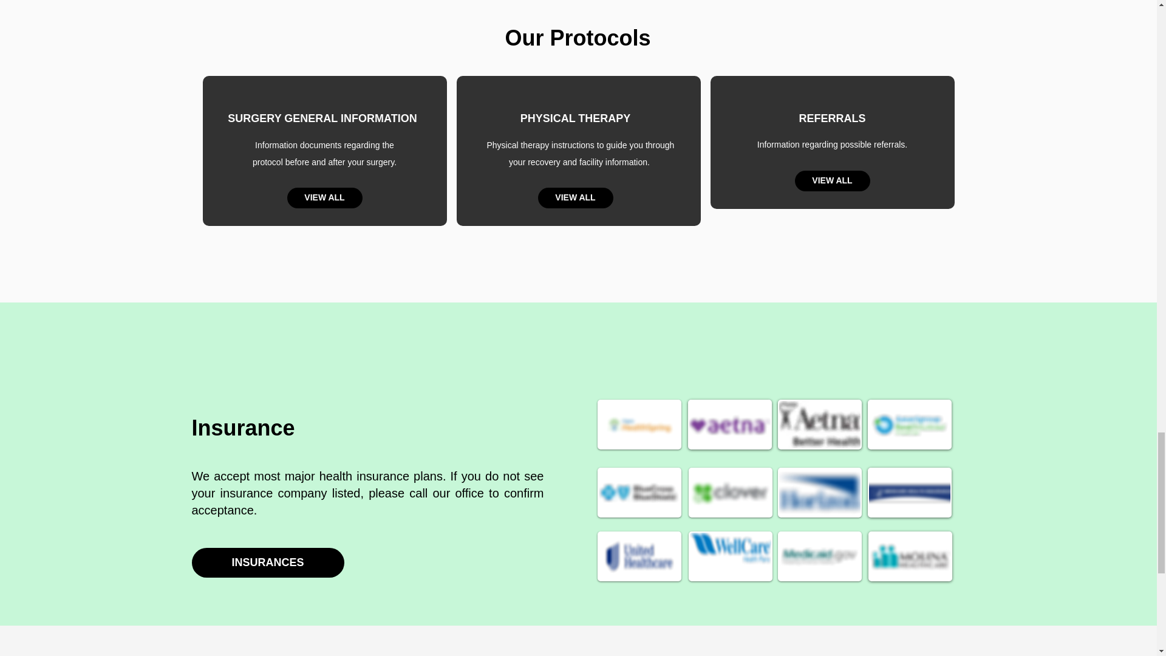 The width and height of the screenshot is (1166, 656). What do you see at coordinates (268, 562) in the screenshot?
I see `INSURANCES` at bounding box center [268, 562].